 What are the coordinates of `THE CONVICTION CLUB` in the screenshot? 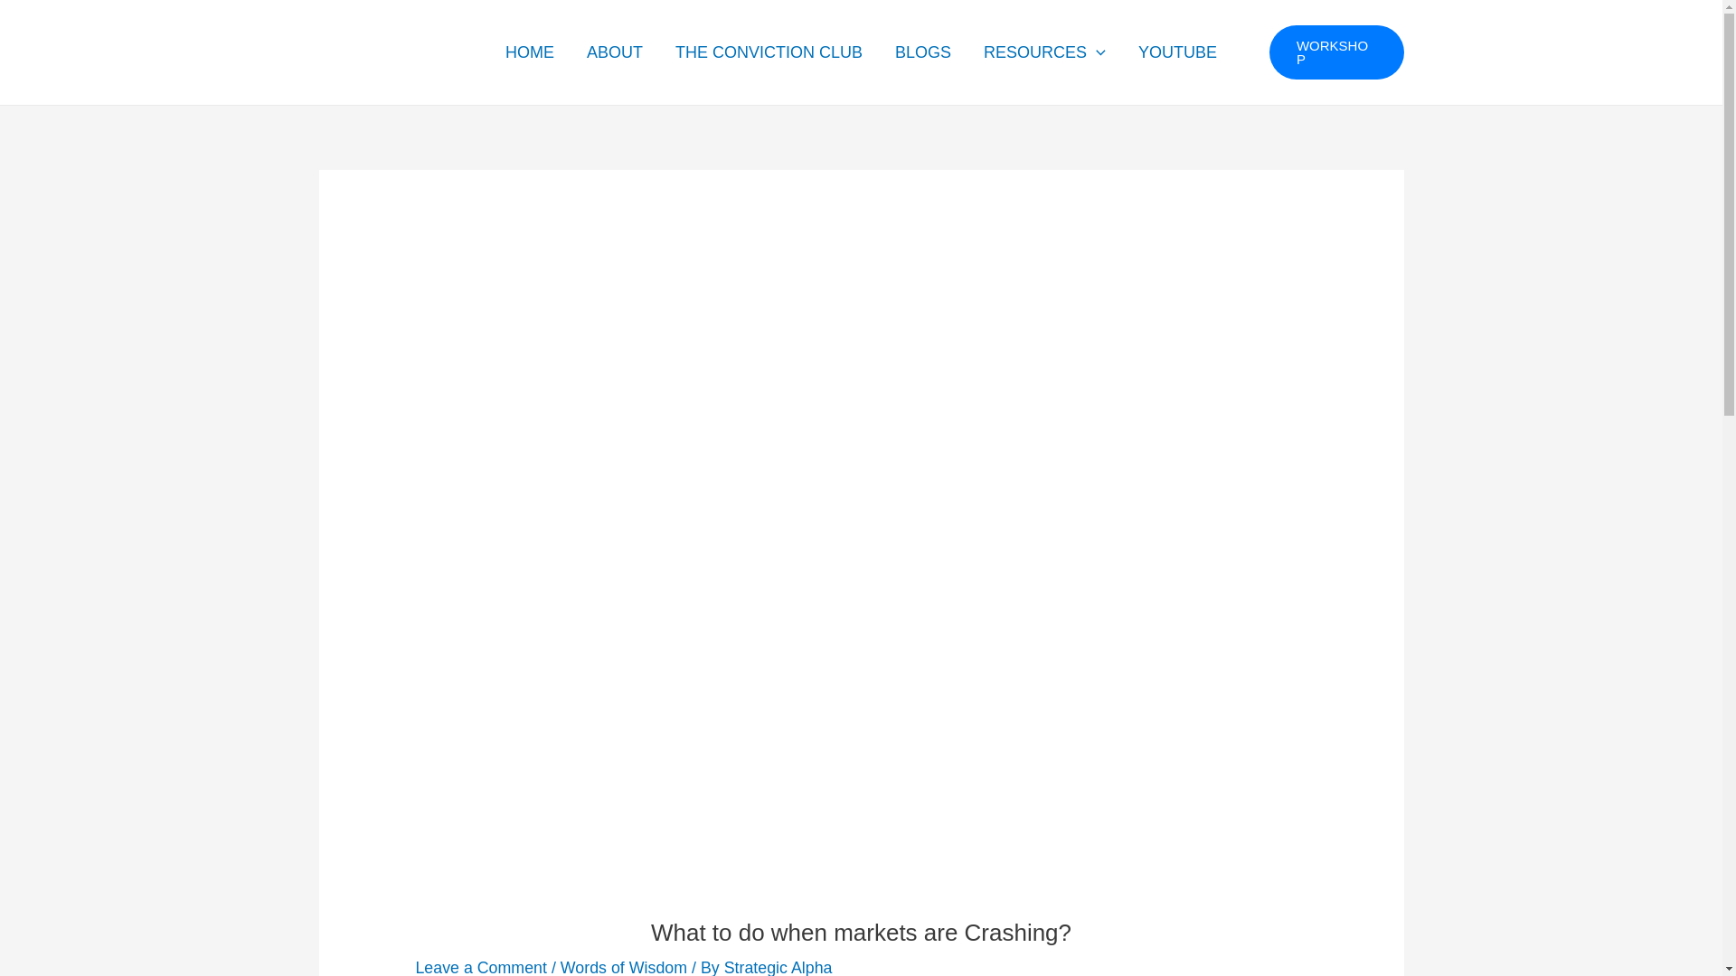 It's located at (769, 52).